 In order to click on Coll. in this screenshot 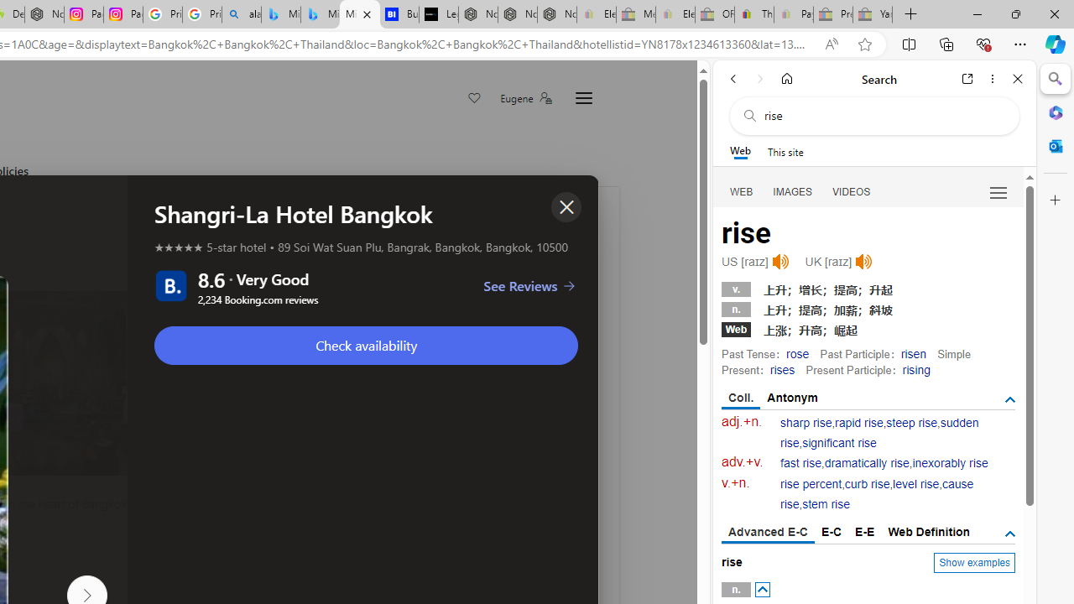, I will do `click(742, 398)`.